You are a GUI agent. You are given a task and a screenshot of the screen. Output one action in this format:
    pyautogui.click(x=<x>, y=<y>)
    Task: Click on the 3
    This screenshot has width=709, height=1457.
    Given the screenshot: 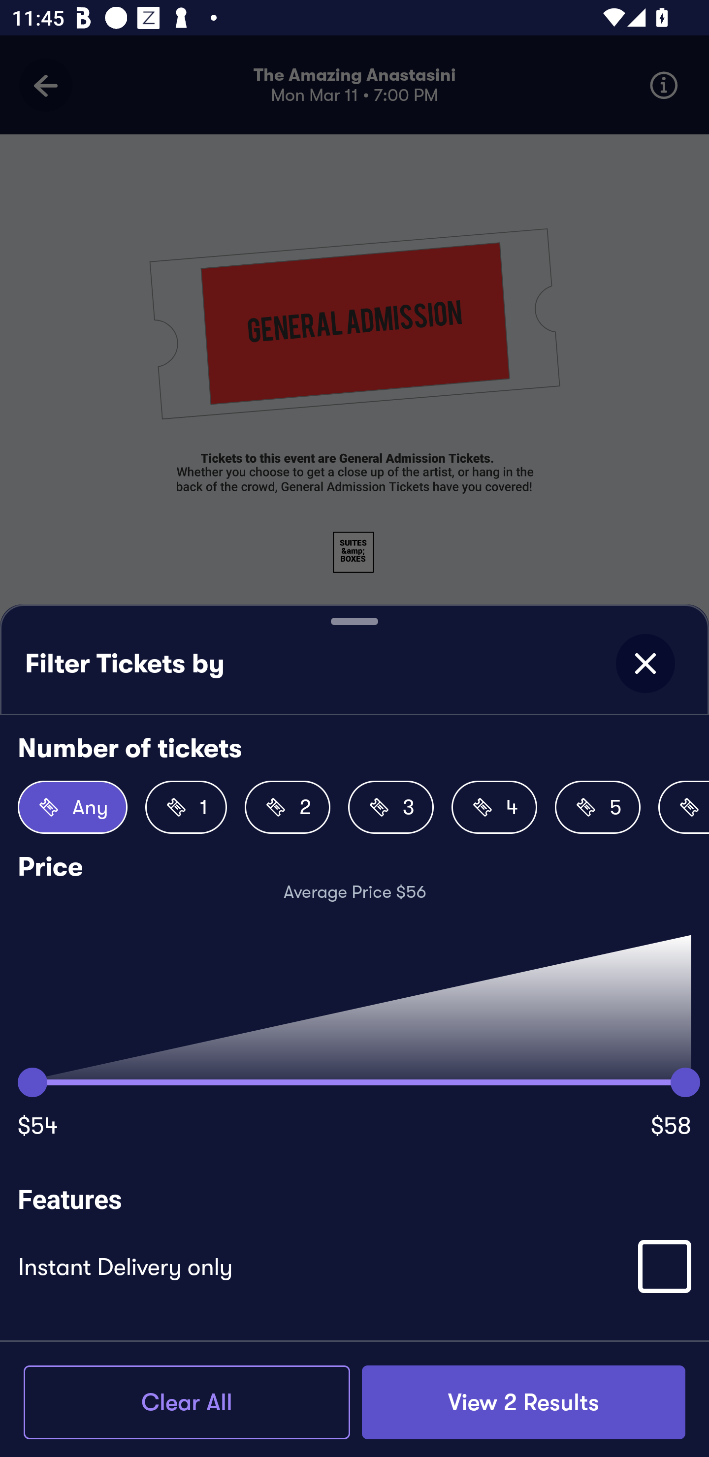 What is the action you would take?
    pyautogui.click(x=391, y=807)
    